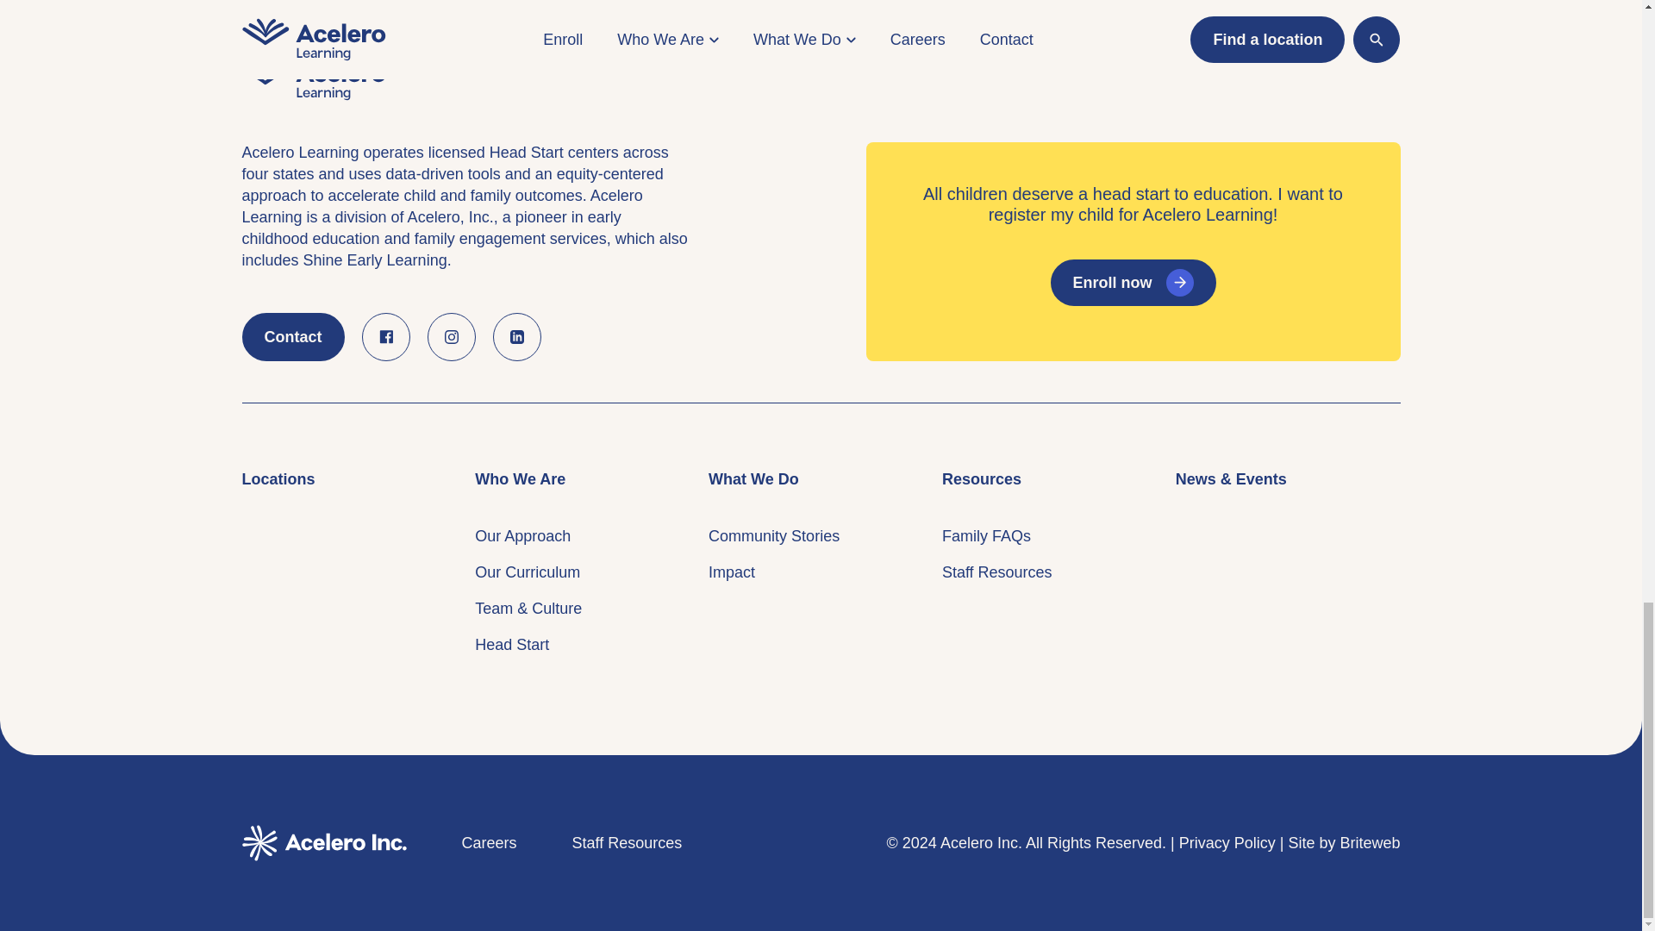  I want to click on Site by Briteweb, so click(1343, 76).